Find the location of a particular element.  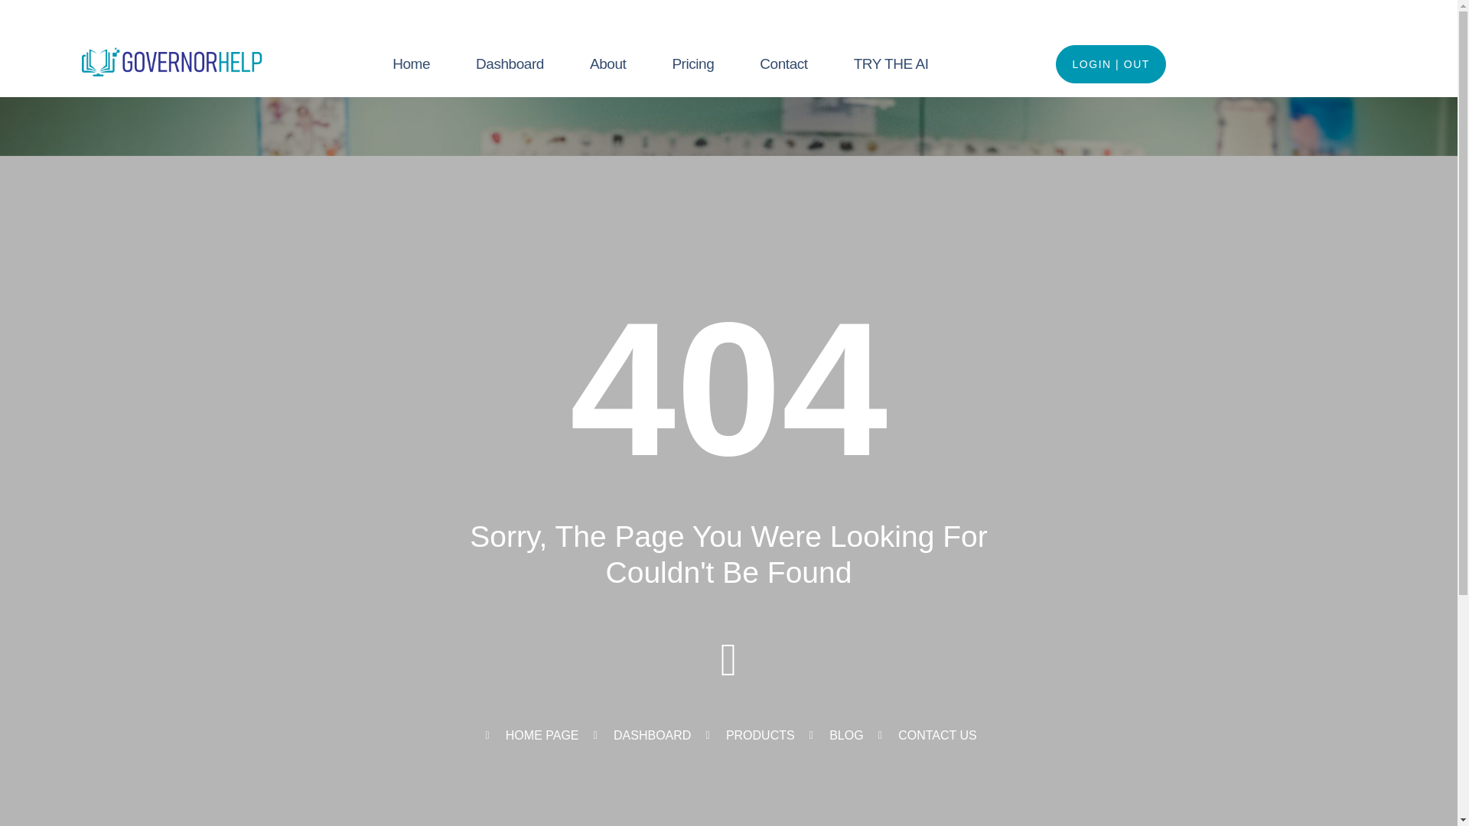

Pricing is located at coordinates (692, 63).